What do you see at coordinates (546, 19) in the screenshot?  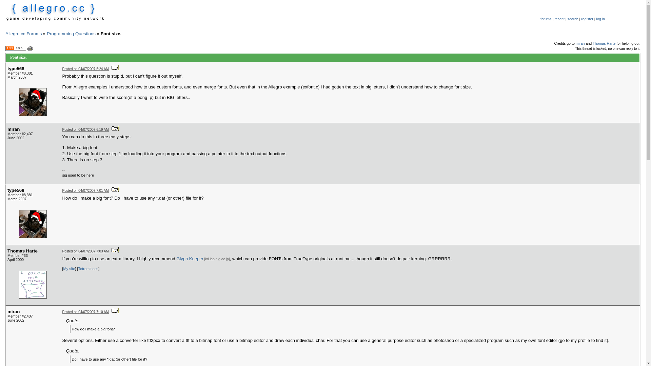 I see `forums` at bounding box center [546, 19].